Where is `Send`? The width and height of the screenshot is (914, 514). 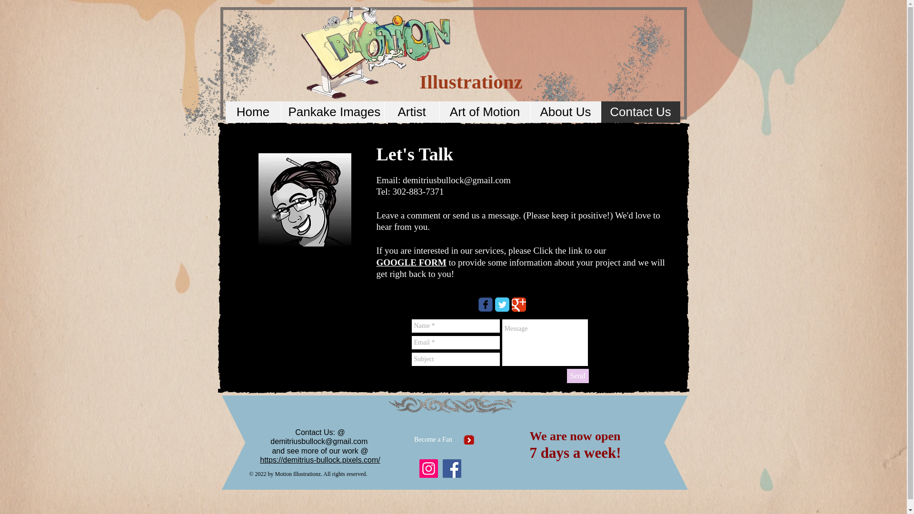
Send is located at coordinates (577, 376).